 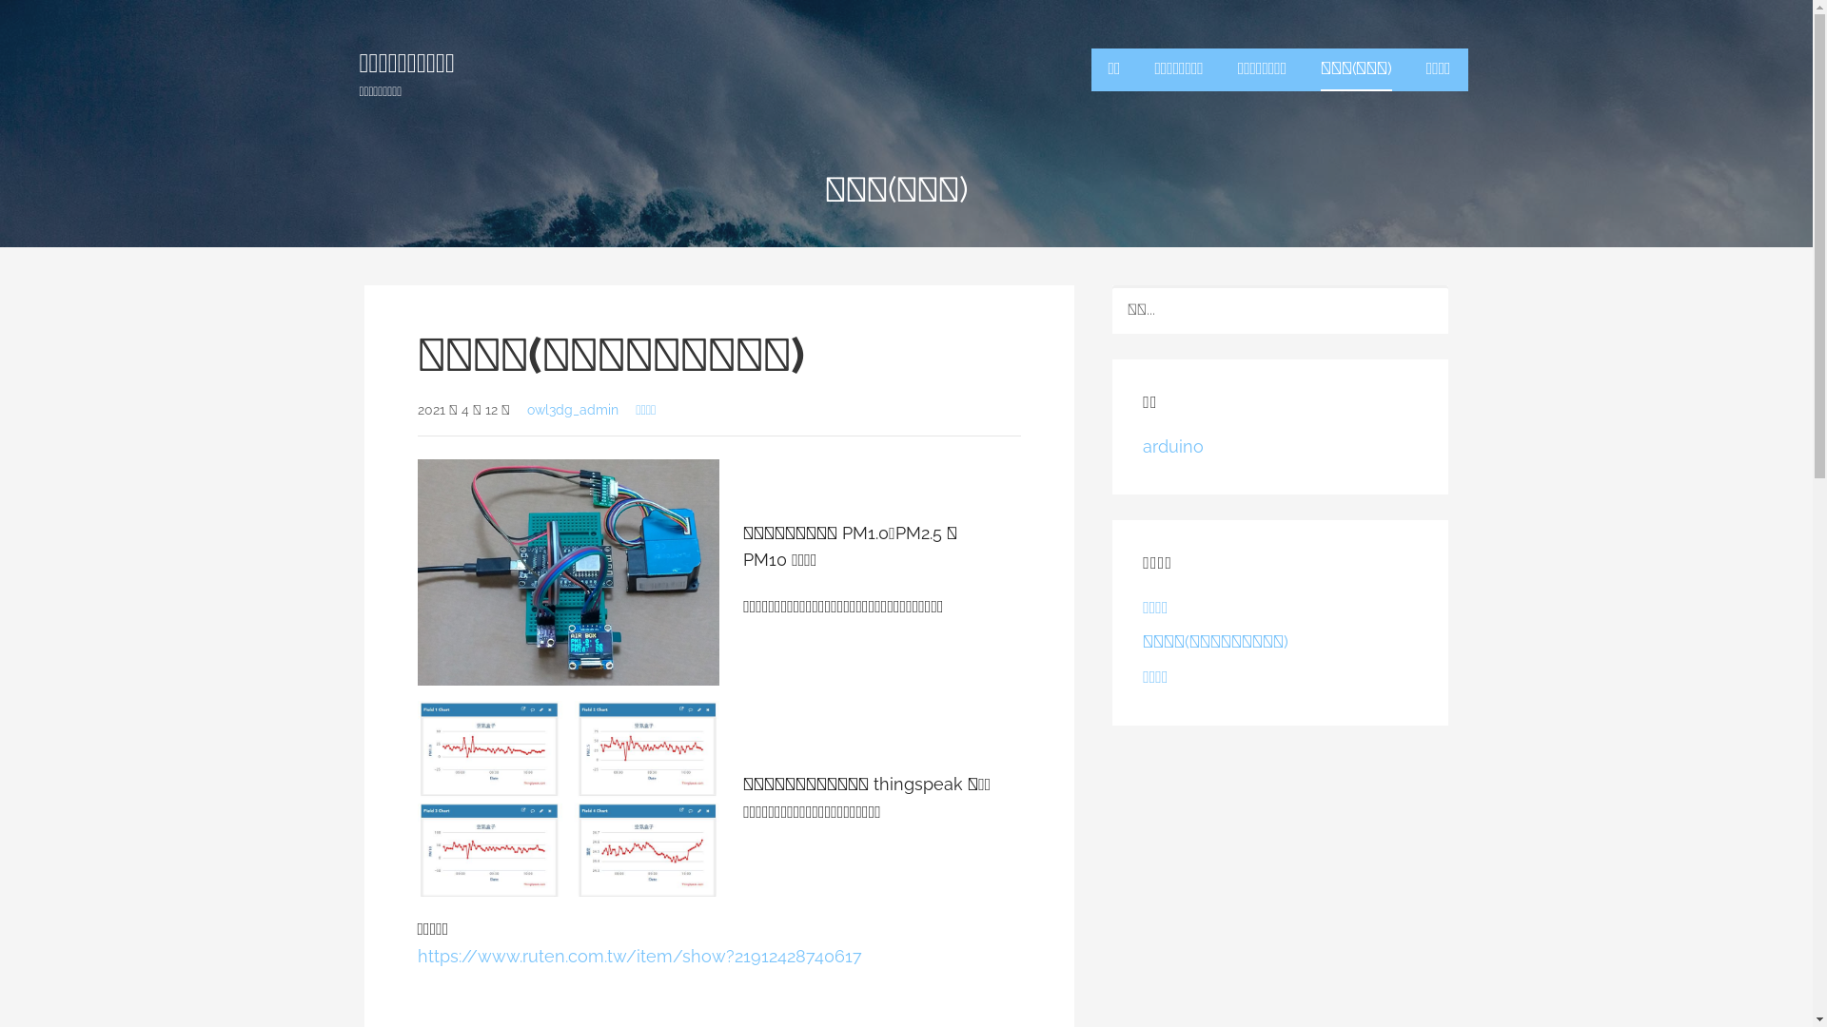 I want to click on https://www.ruten.com.tw/item/show?21912428740617, so click(x=639, y=957).